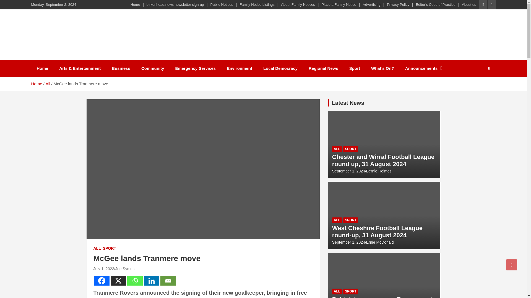 This screenshot has height=298, width=531. Describe the element at coordinates (42, 68) in the screenshot. I see `Home` at that location.